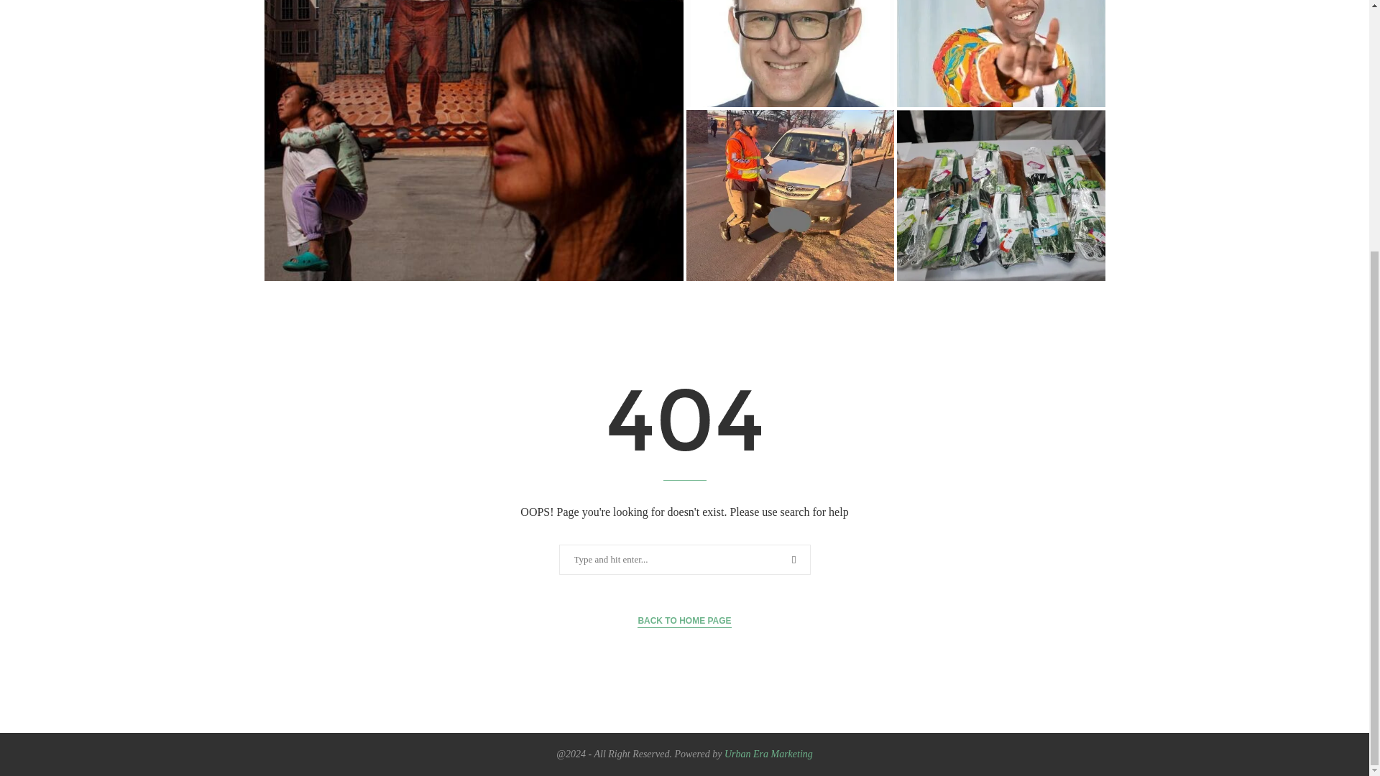 Image resolution: width=1380 pixels, height=776 pixels. Describe the element at coordinates (1000, 53) in the screenshot. I see `Local artist releases new single` at that location.